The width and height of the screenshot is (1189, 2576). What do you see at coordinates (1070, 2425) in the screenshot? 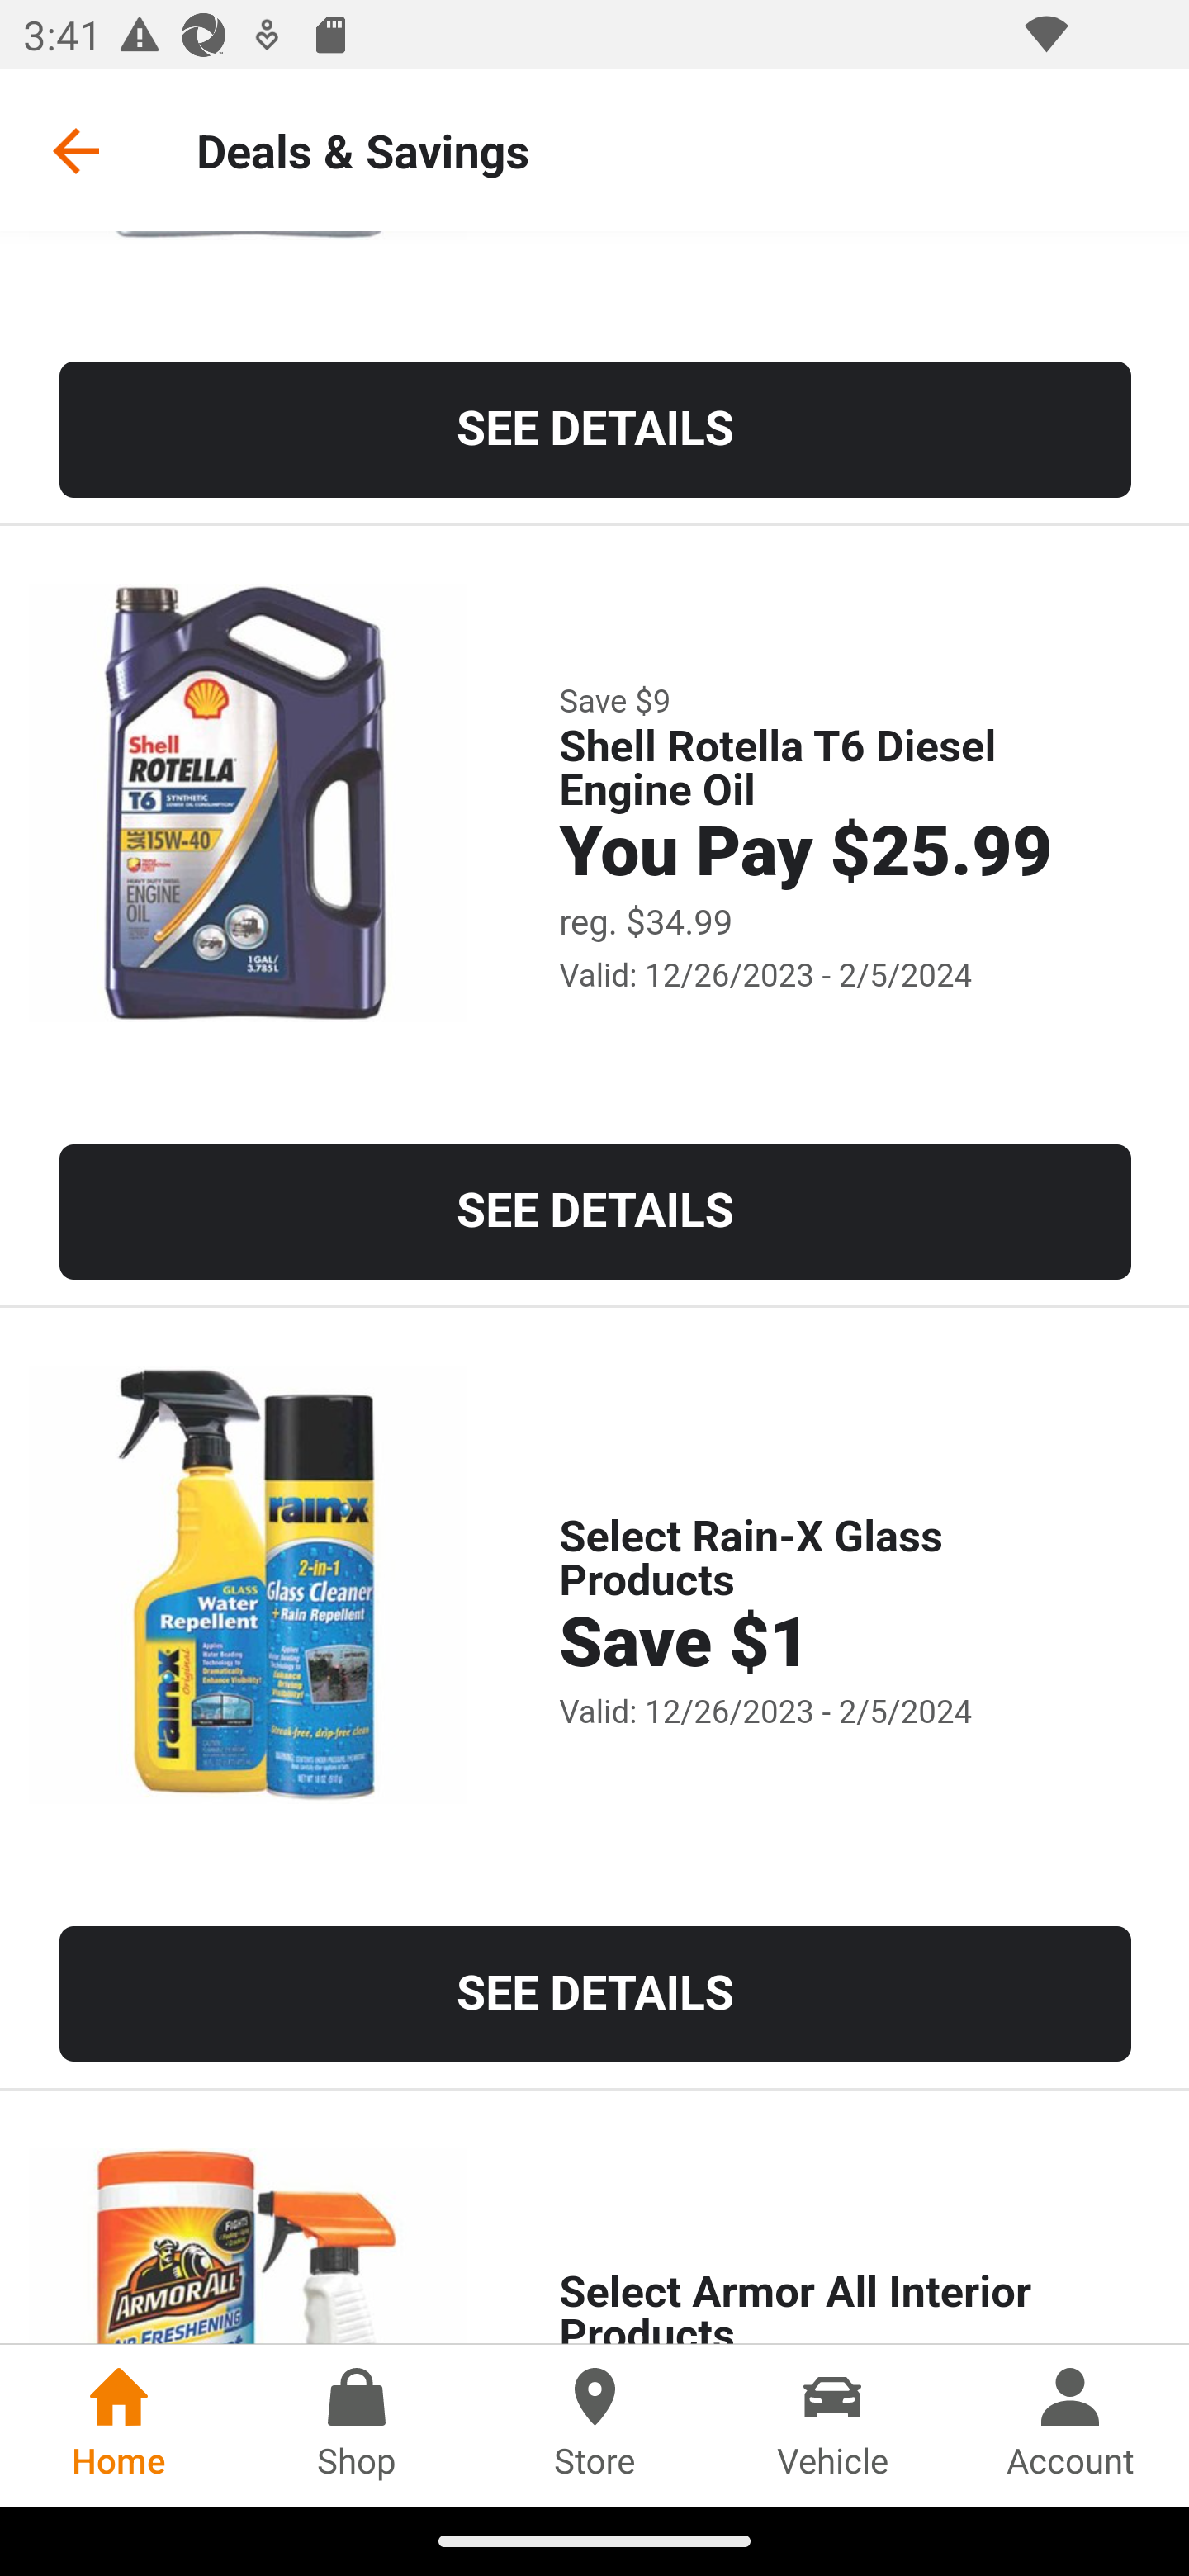
I see `Account` at bounding box center [1070, 2425].